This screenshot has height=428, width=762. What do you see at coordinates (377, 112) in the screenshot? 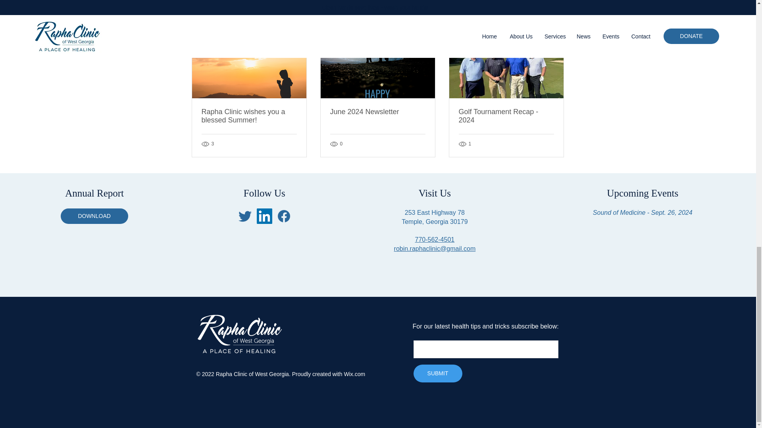
I see `June 2024 Newsletter` at bounding box center [377, 112].